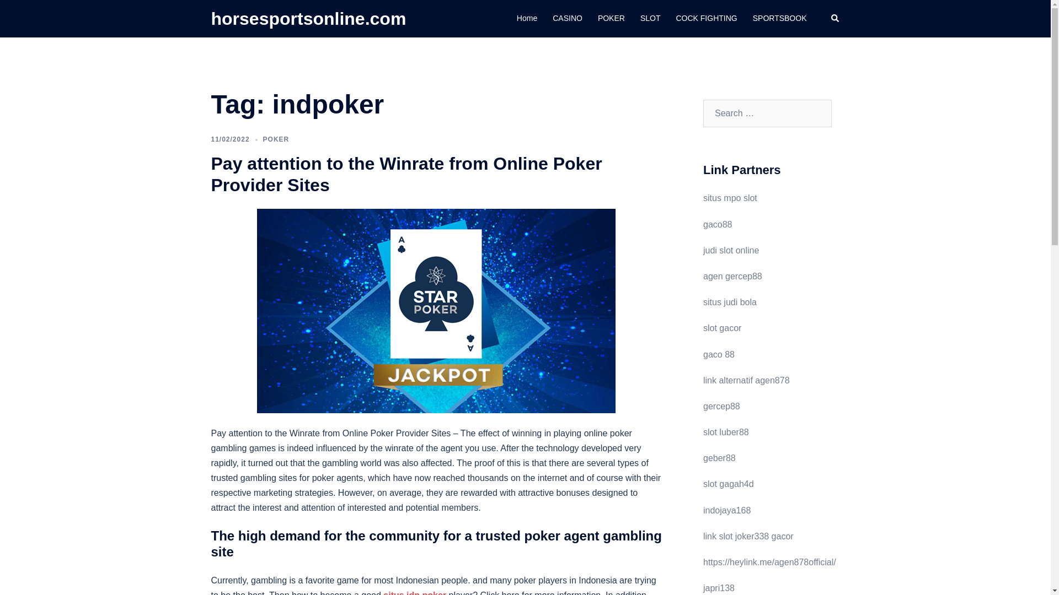 This screenshot has height=595, width=1059. Describe the element at coordinates (719, 355) in the screenshot. I see `gaco 88` at that location.